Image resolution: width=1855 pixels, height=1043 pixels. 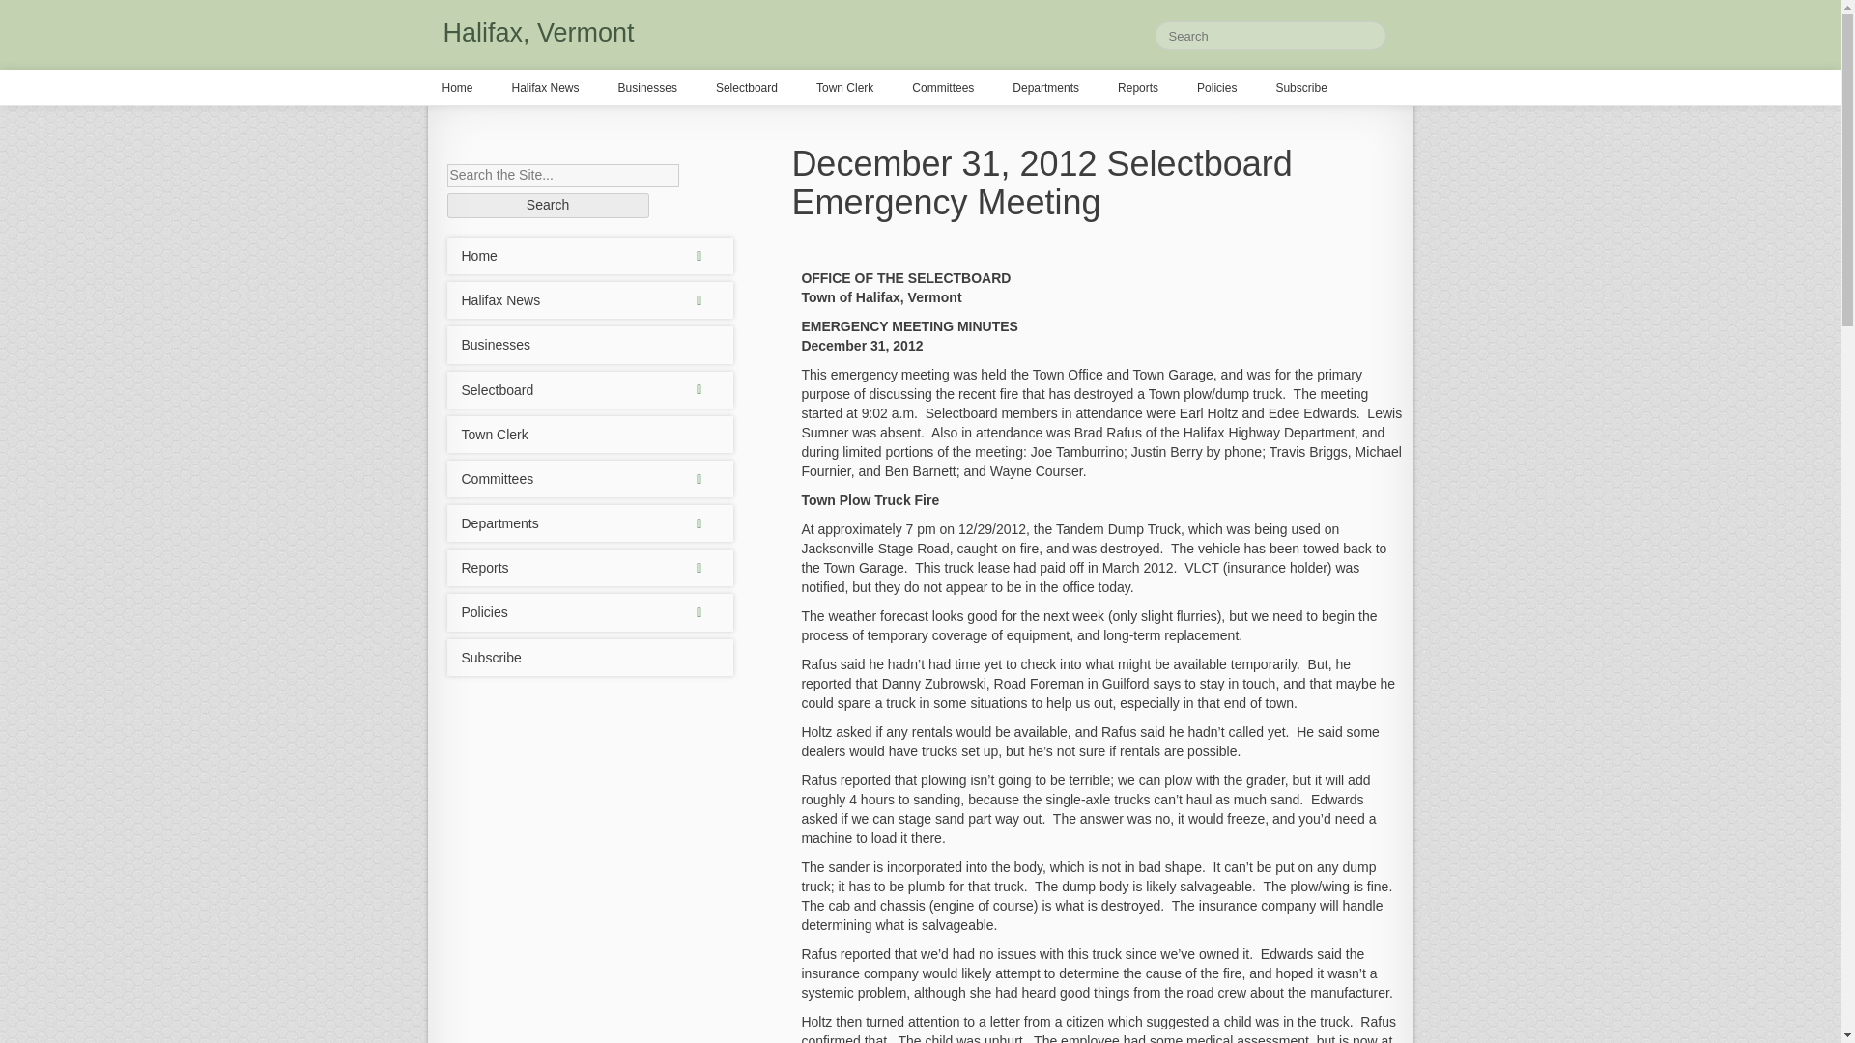 I want to click on Search, so click(x=547, y=205).